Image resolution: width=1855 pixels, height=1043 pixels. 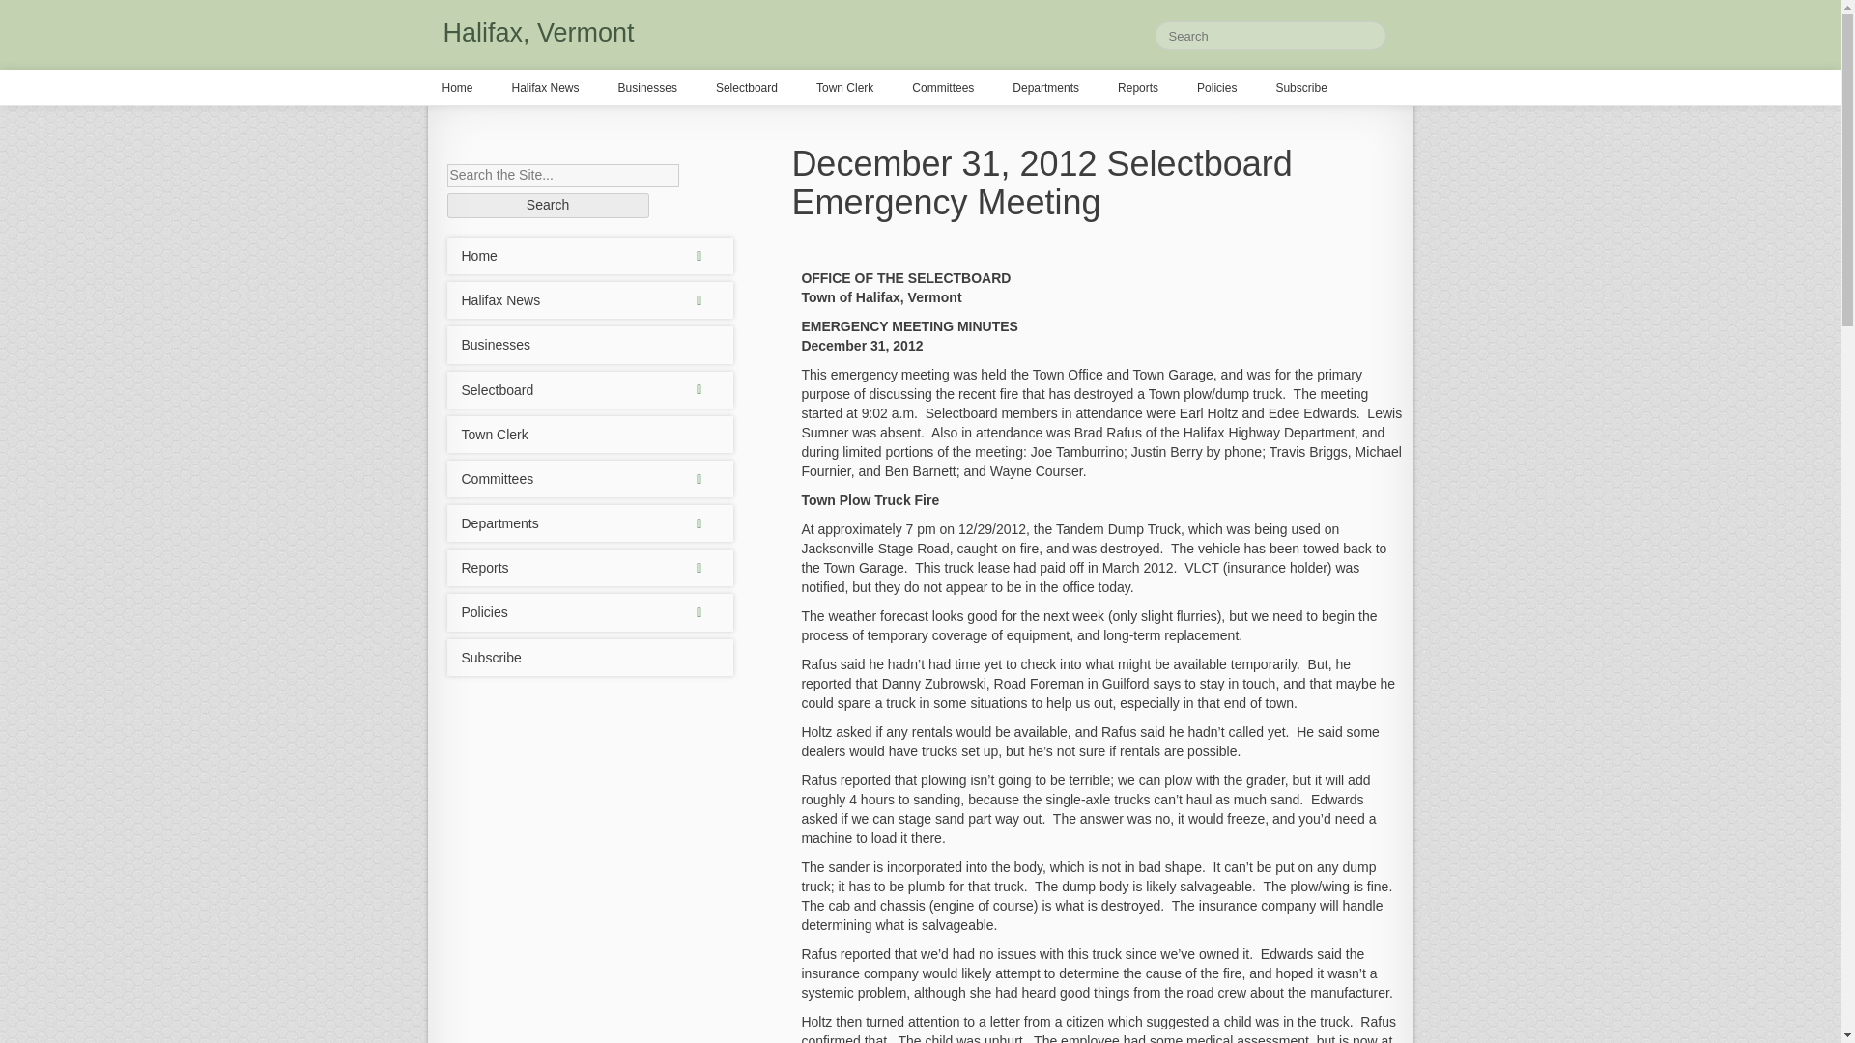 I want to click on Search, so click(x=547, y=205).